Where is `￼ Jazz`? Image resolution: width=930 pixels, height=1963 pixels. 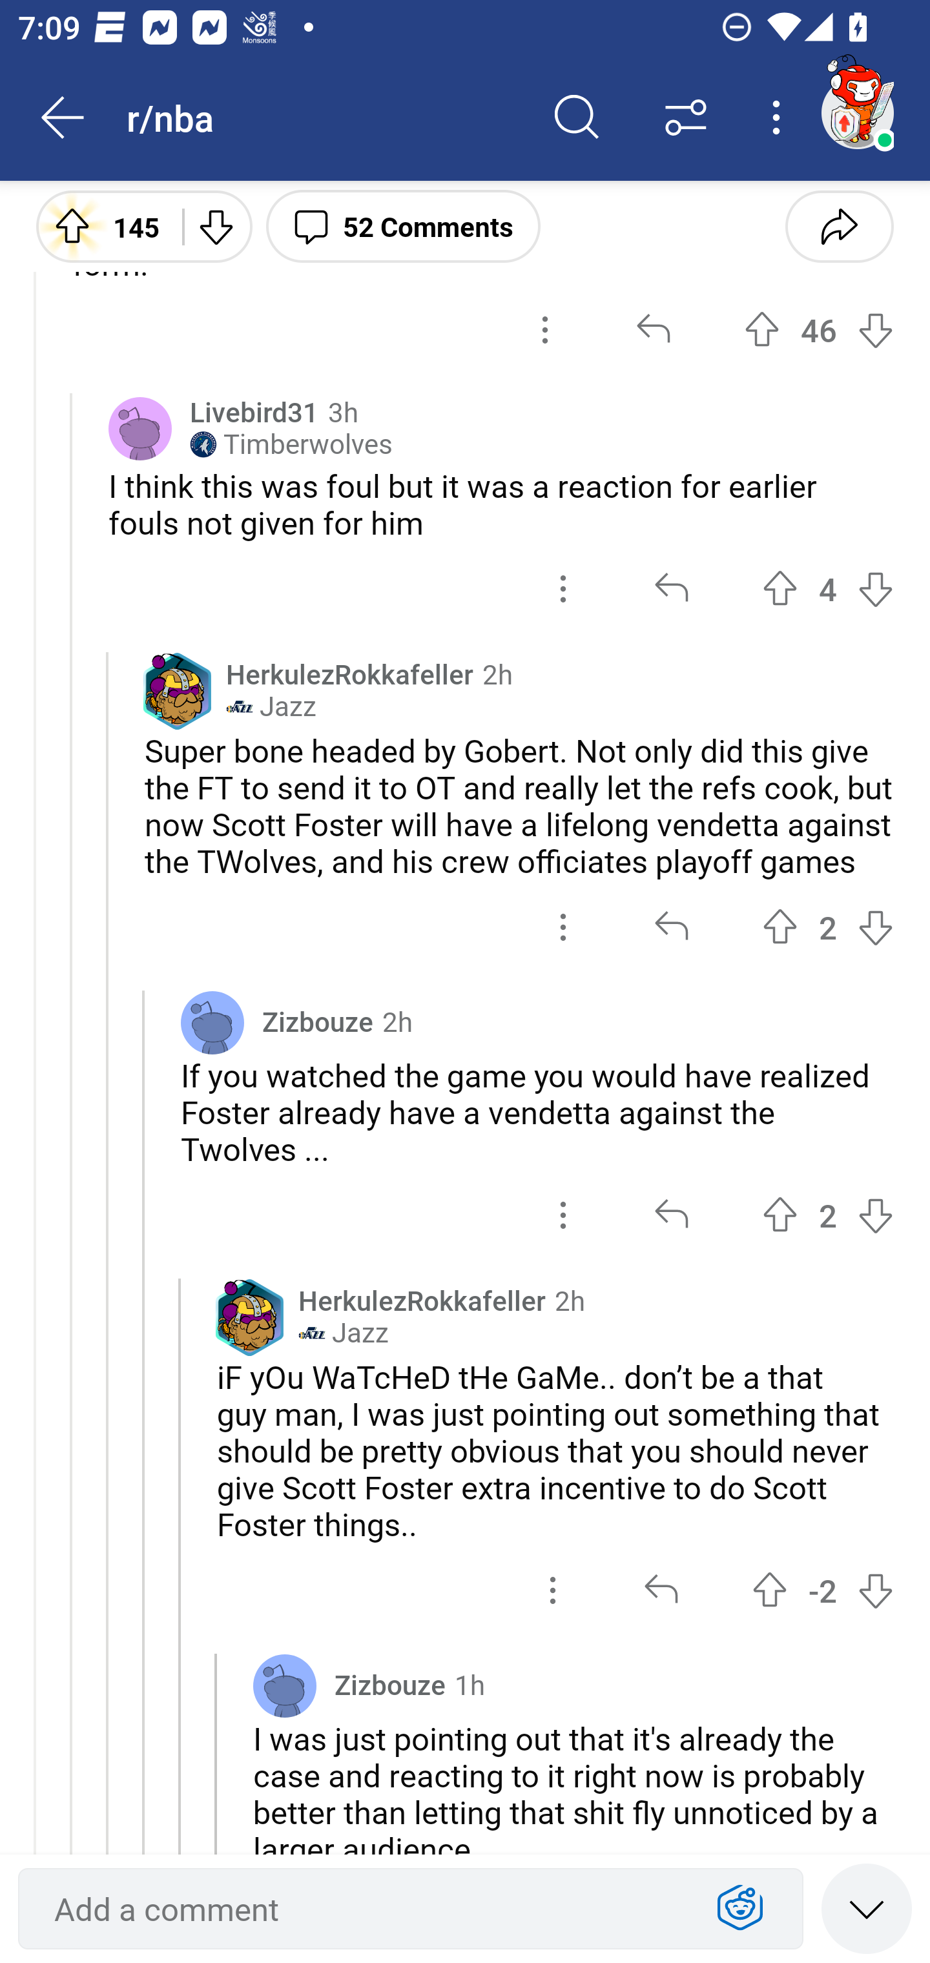
￼ Jazz is located at coordinates (271, 706).